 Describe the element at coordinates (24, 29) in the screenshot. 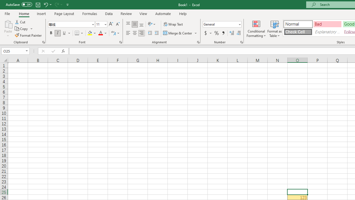

I see `Copy` at that location.